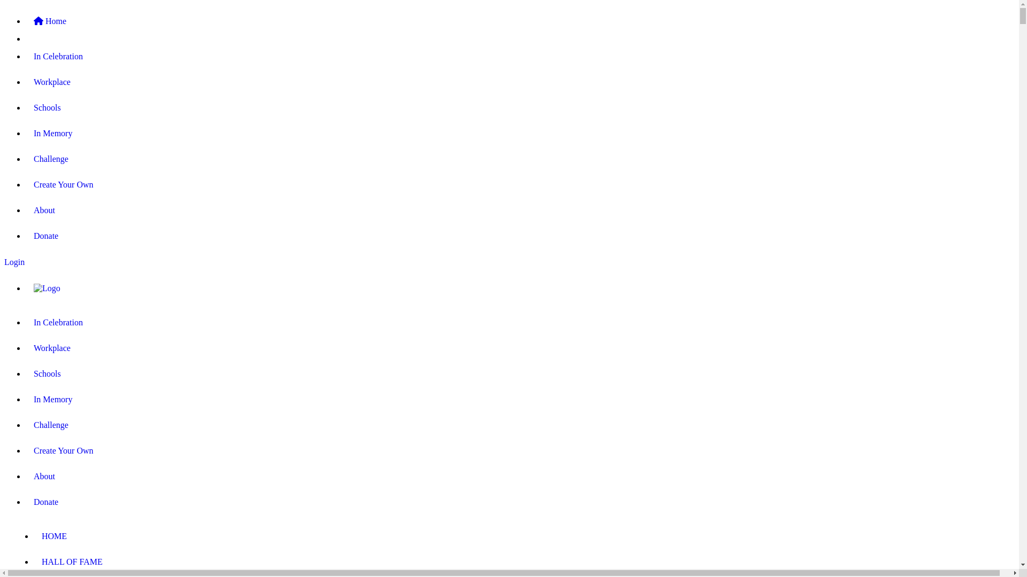 This screenshot has width=1027, height=577. Describe the element at coordinates (520, 21) in the screenshot. I see `Home` at that location.